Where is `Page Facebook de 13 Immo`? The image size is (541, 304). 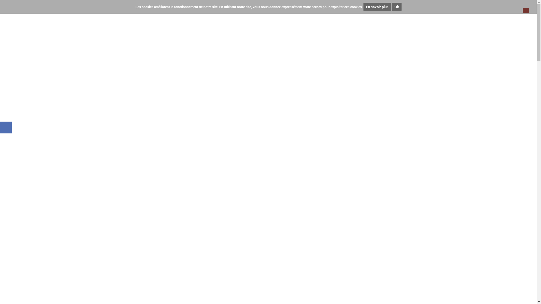
Page Facebook de 13 Immo is located at coordinates (6, 128).